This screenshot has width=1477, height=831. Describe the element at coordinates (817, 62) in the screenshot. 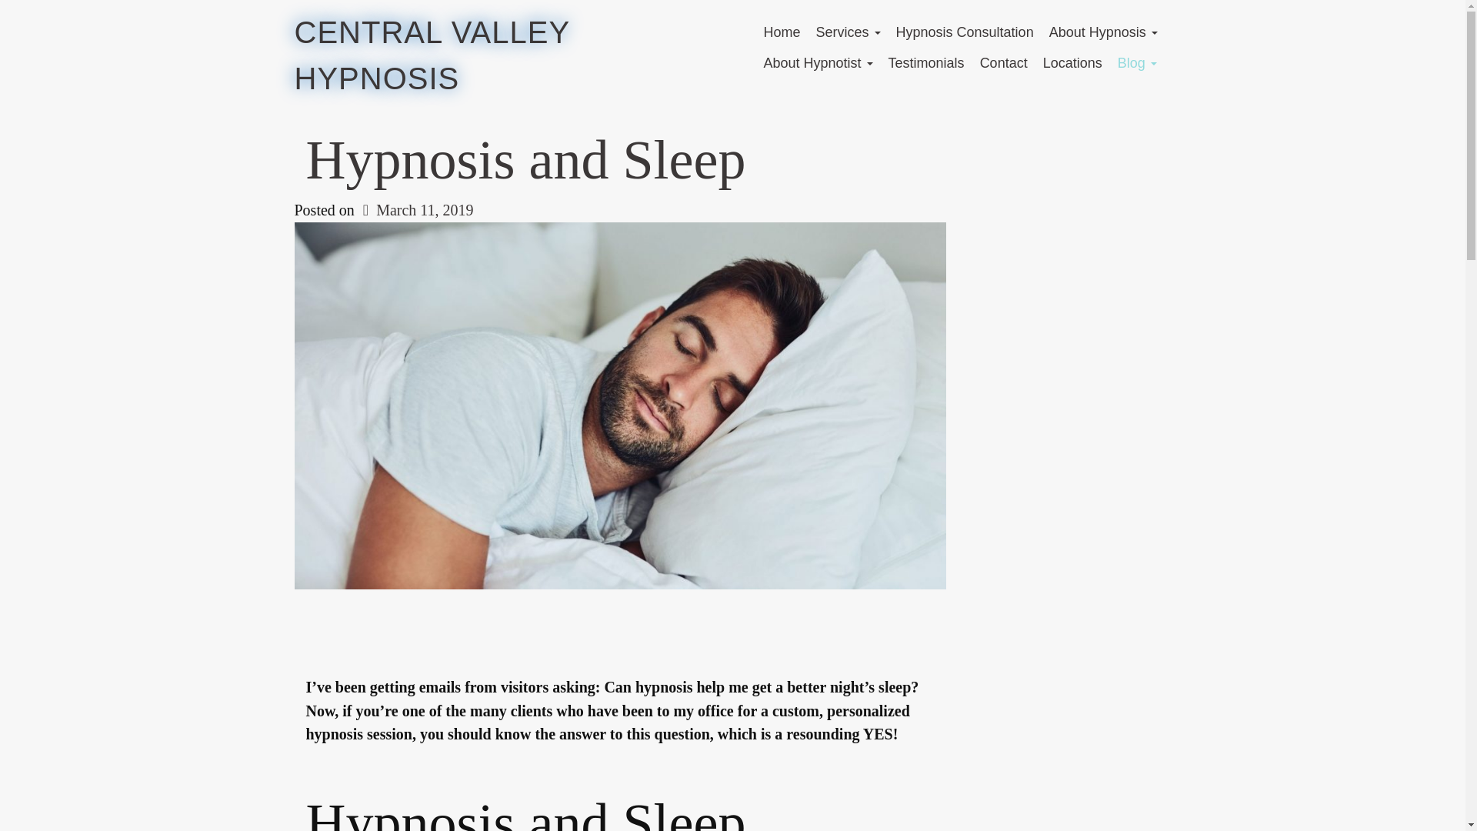

I see `About Hypnotist` at that location.